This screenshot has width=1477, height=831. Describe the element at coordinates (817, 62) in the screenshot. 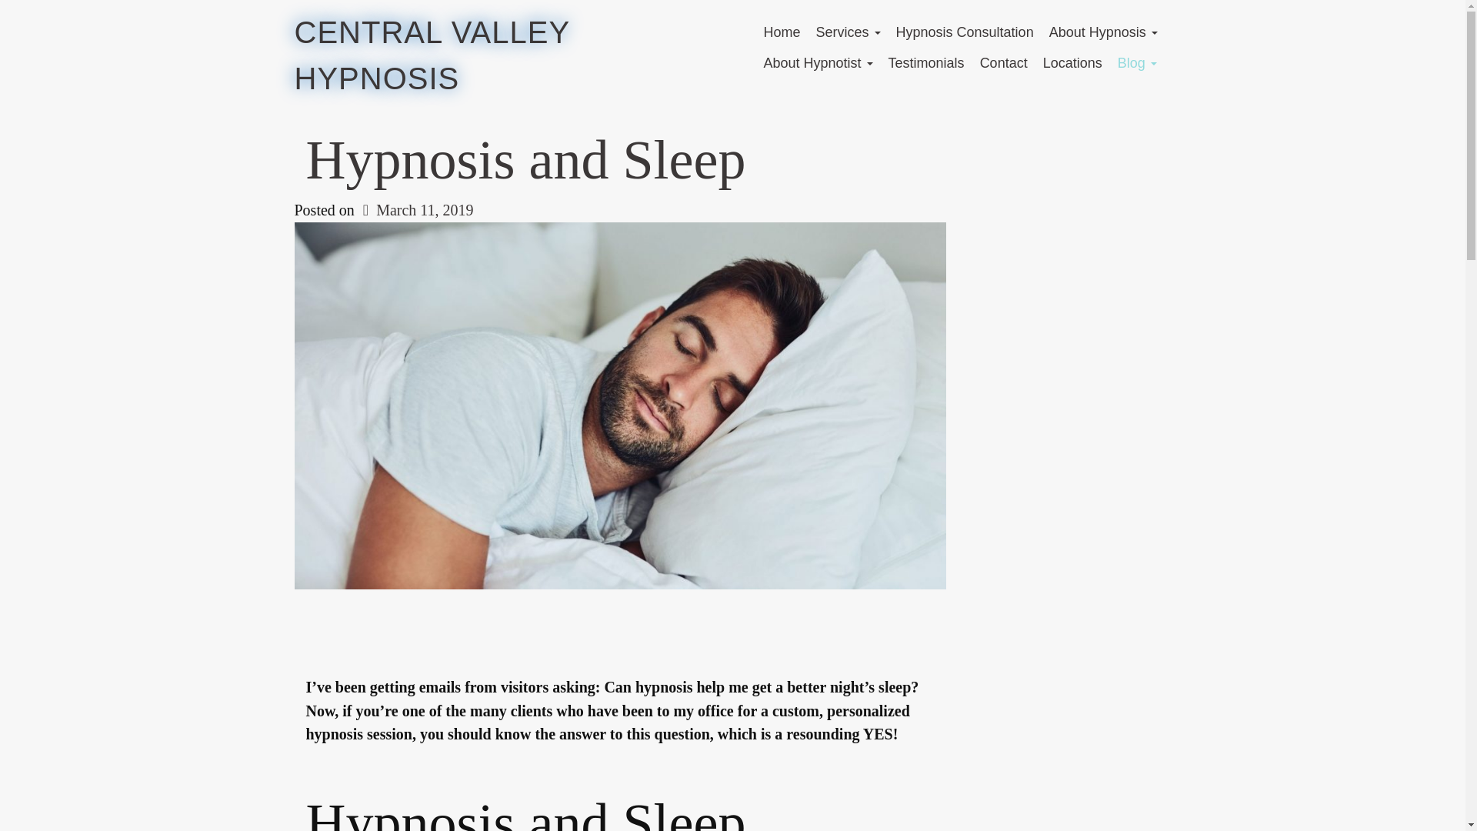

I see `About Hypnotist` at that location.